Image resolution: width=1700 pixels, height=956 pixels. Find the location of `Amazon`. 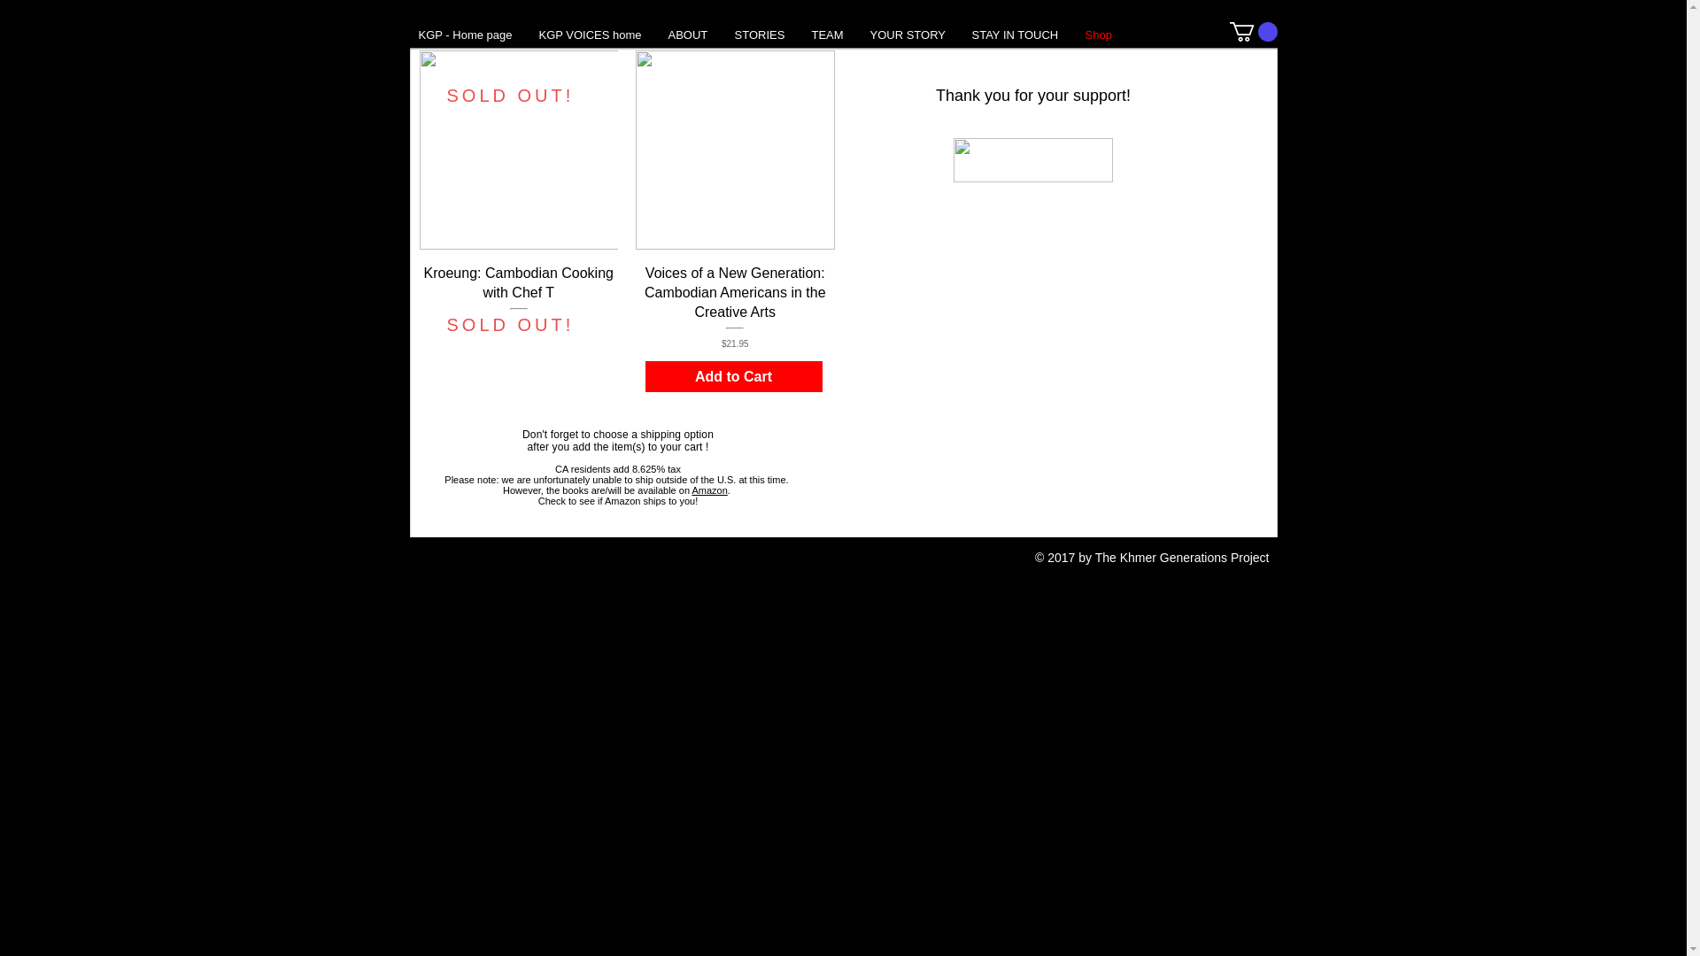

Amazon is located at coordinates (709, 490).